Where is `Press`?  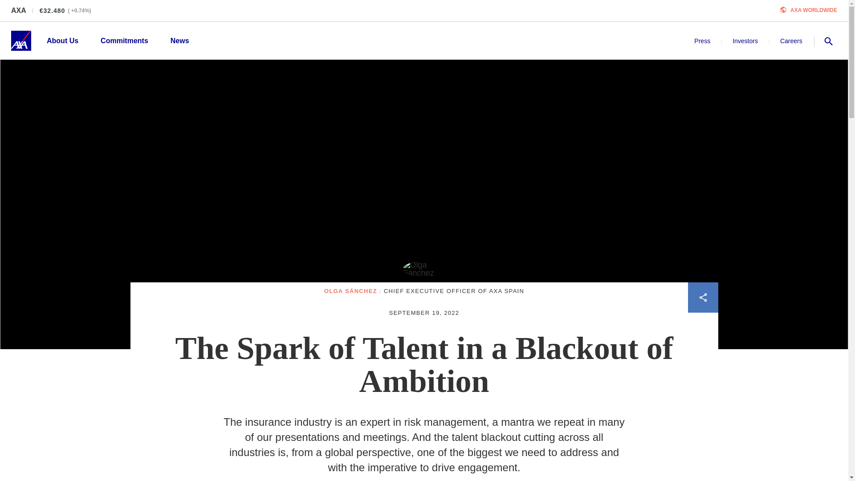 Press is located at coordinates (702, 41).